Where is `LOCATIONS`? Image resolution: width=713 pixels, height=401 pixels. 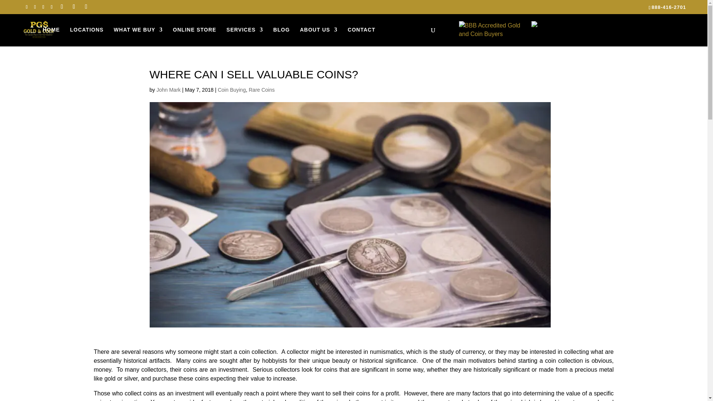 LOCATIONS is located at coordinates (87, 29).